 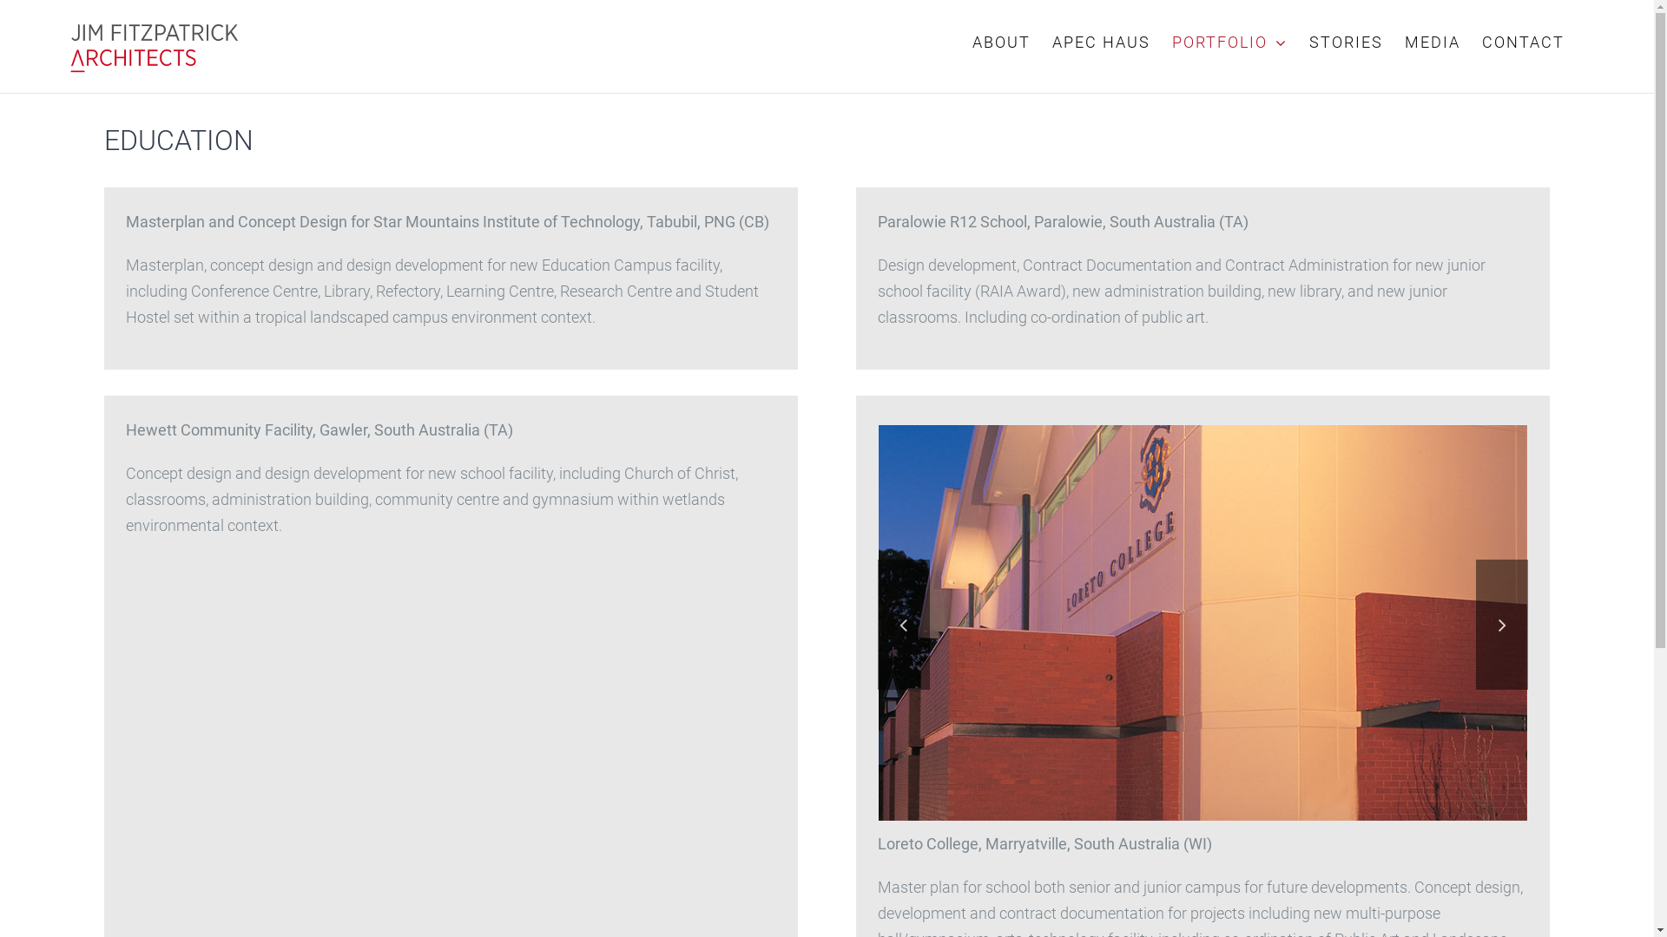 I want to click on STORIES, so click(x=1346, y=43).